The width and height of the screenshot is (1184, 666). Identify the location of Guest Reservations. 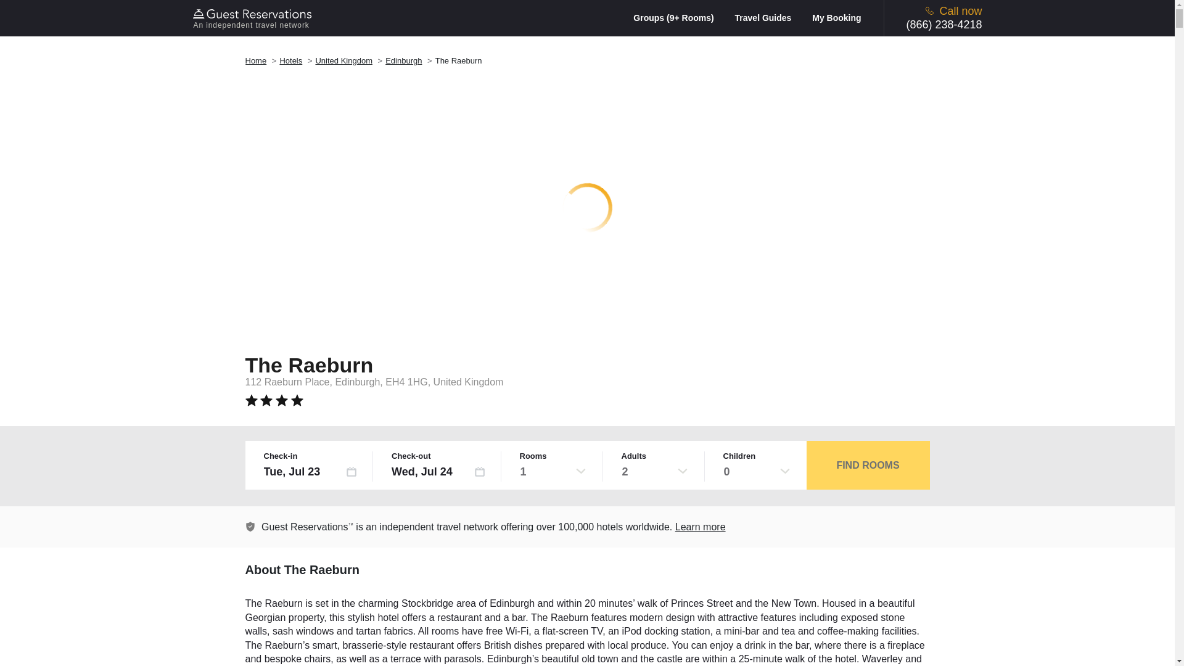
(254, 18).